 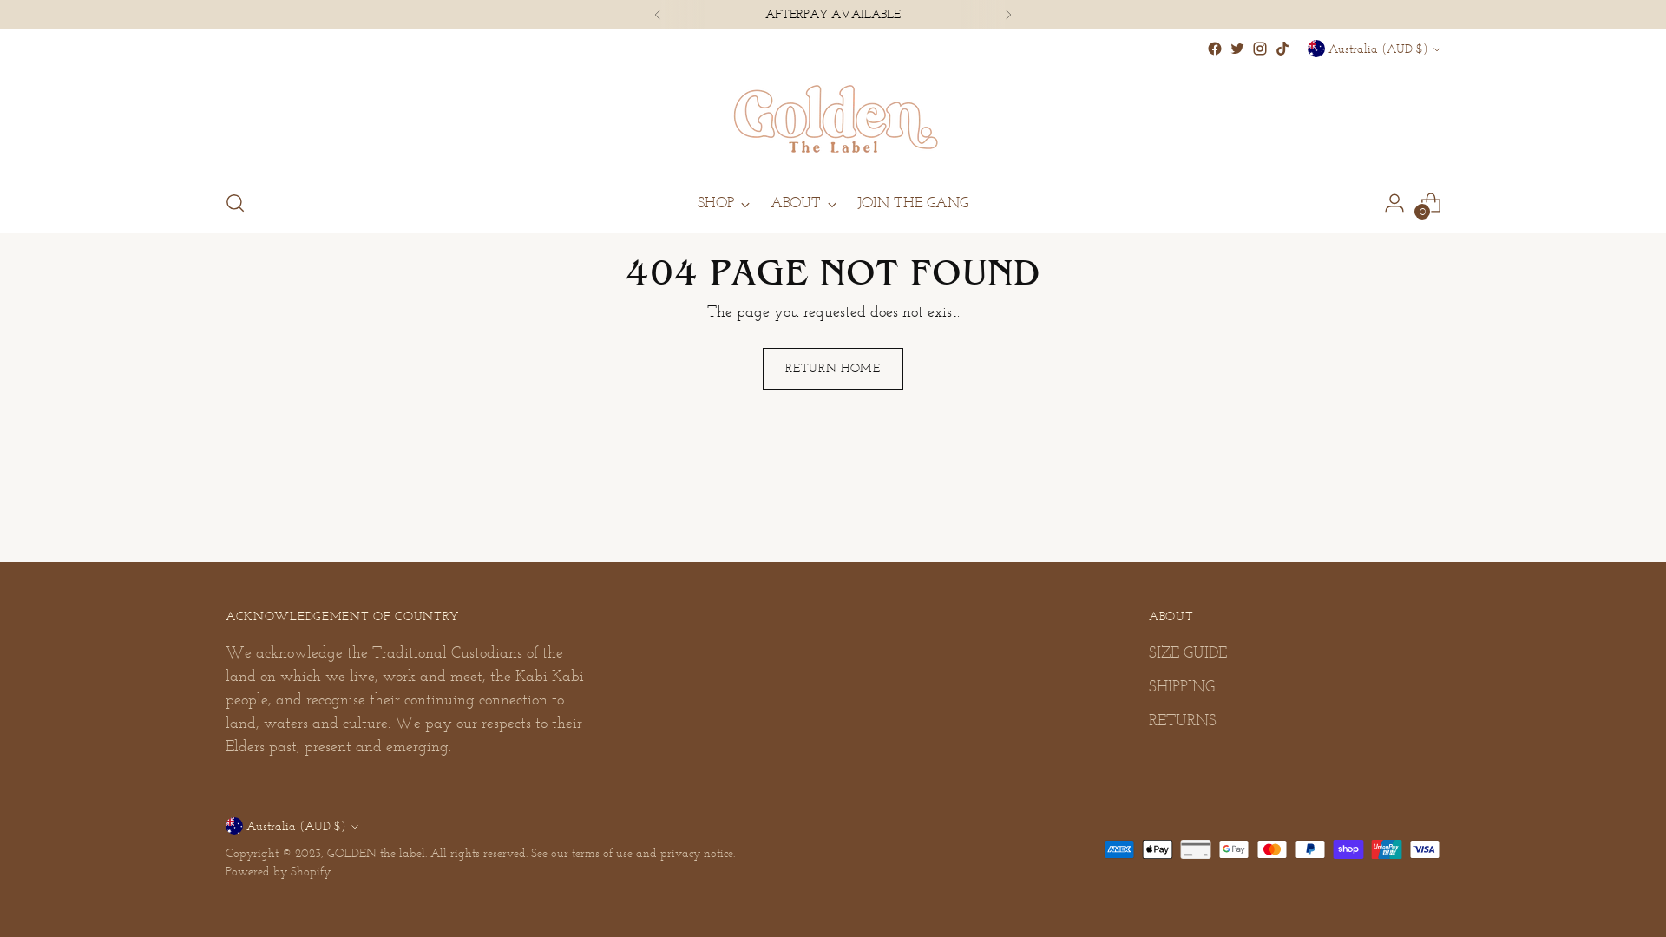 What do you see at coordinates (1431, 203) in the screenshot?
I see `0` at bounding box center [1431, 203].